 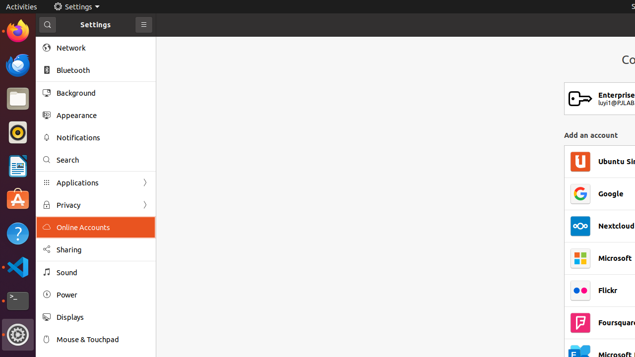 What do you see at coordinates (145, 205) in the screenshot?
I see `Forward` at bounding box center [145, 205].